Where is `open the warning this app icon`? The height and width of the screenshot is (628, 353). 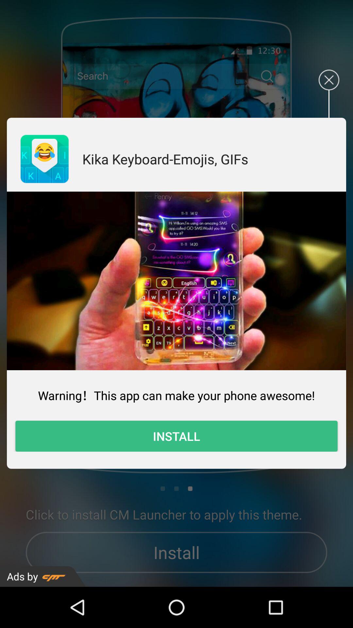 open the warning this app icon is located at coordinates (176, 395).